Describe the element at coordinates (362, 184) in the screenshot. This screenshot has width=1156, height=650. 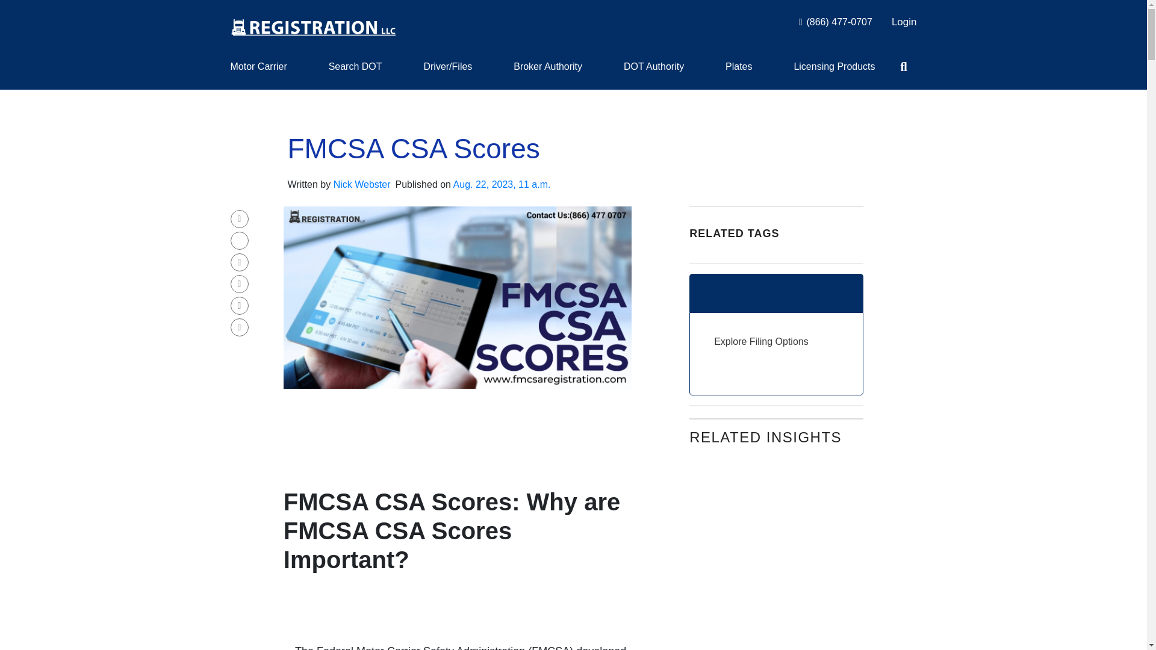
I see `Nick Webster` at that location.